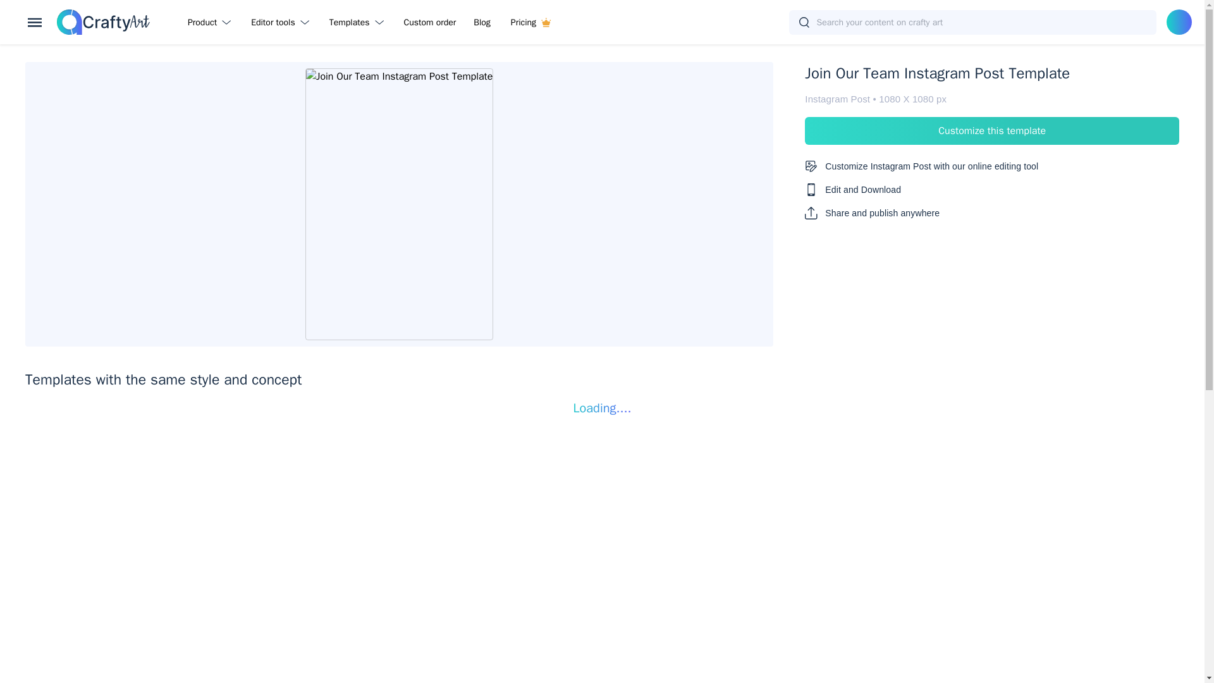  I want to click on Blog, so click(482, 22).